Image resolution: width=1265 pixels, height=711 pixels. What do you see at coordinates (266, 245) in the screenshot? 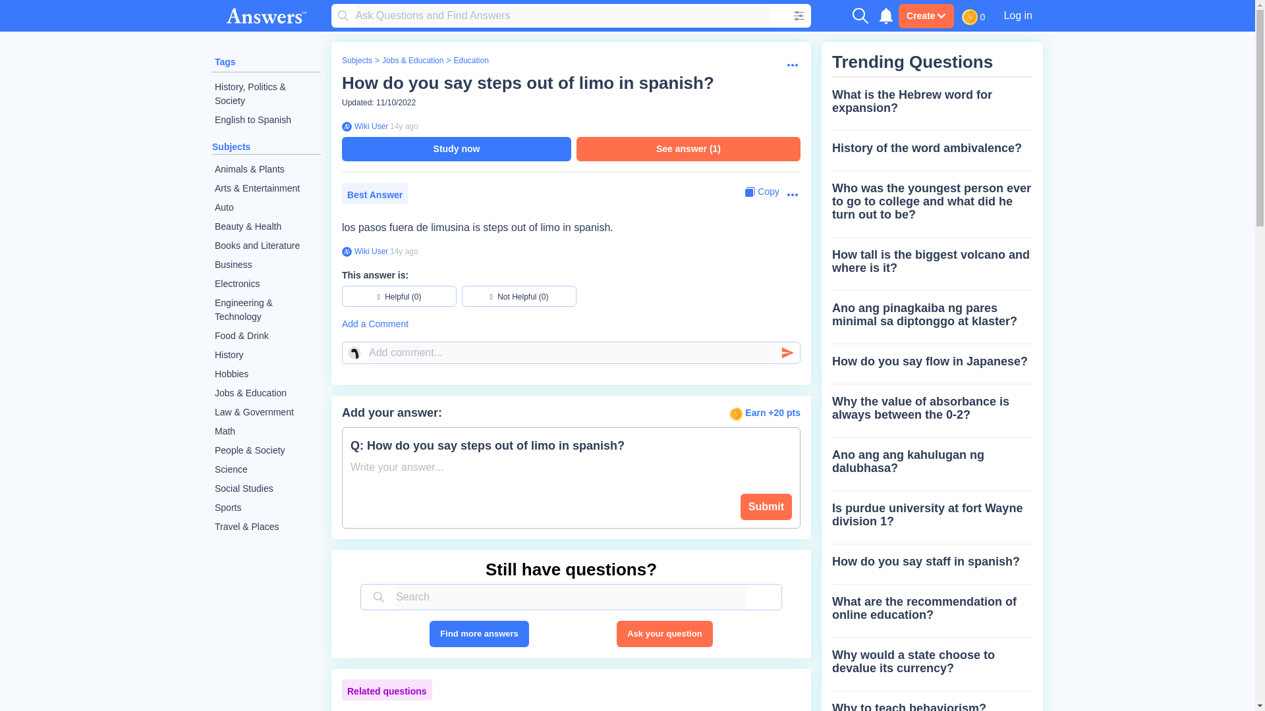
I see `Books and Literature` at bounding box center [266, 245].